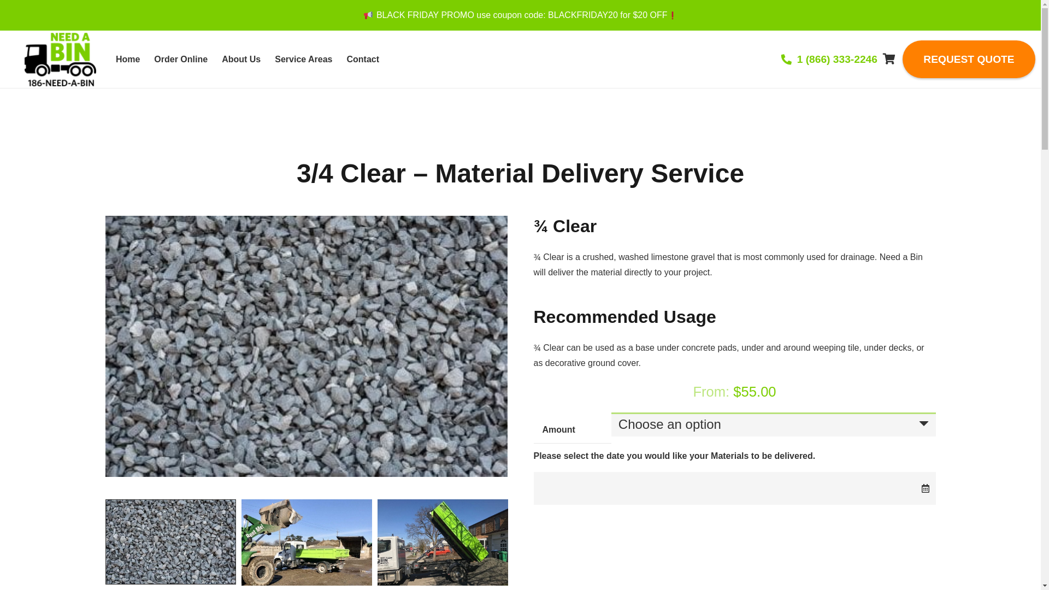  I want to click on REQUEST QUOTE, so click(969, 59).